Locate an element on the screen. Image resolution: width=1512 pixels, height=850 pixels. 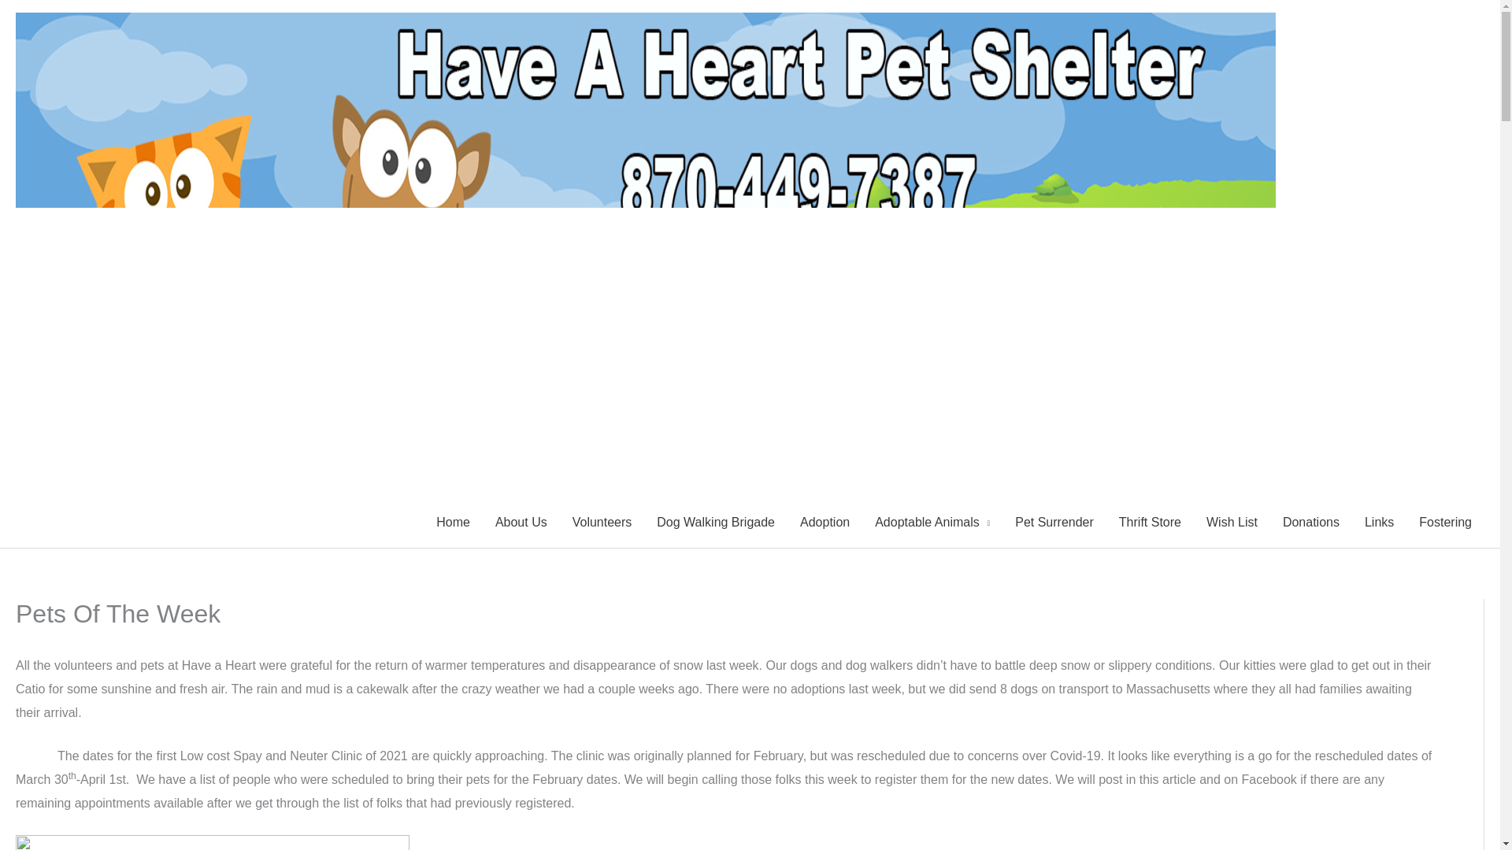
About Us is located at coordinates (521, 522).